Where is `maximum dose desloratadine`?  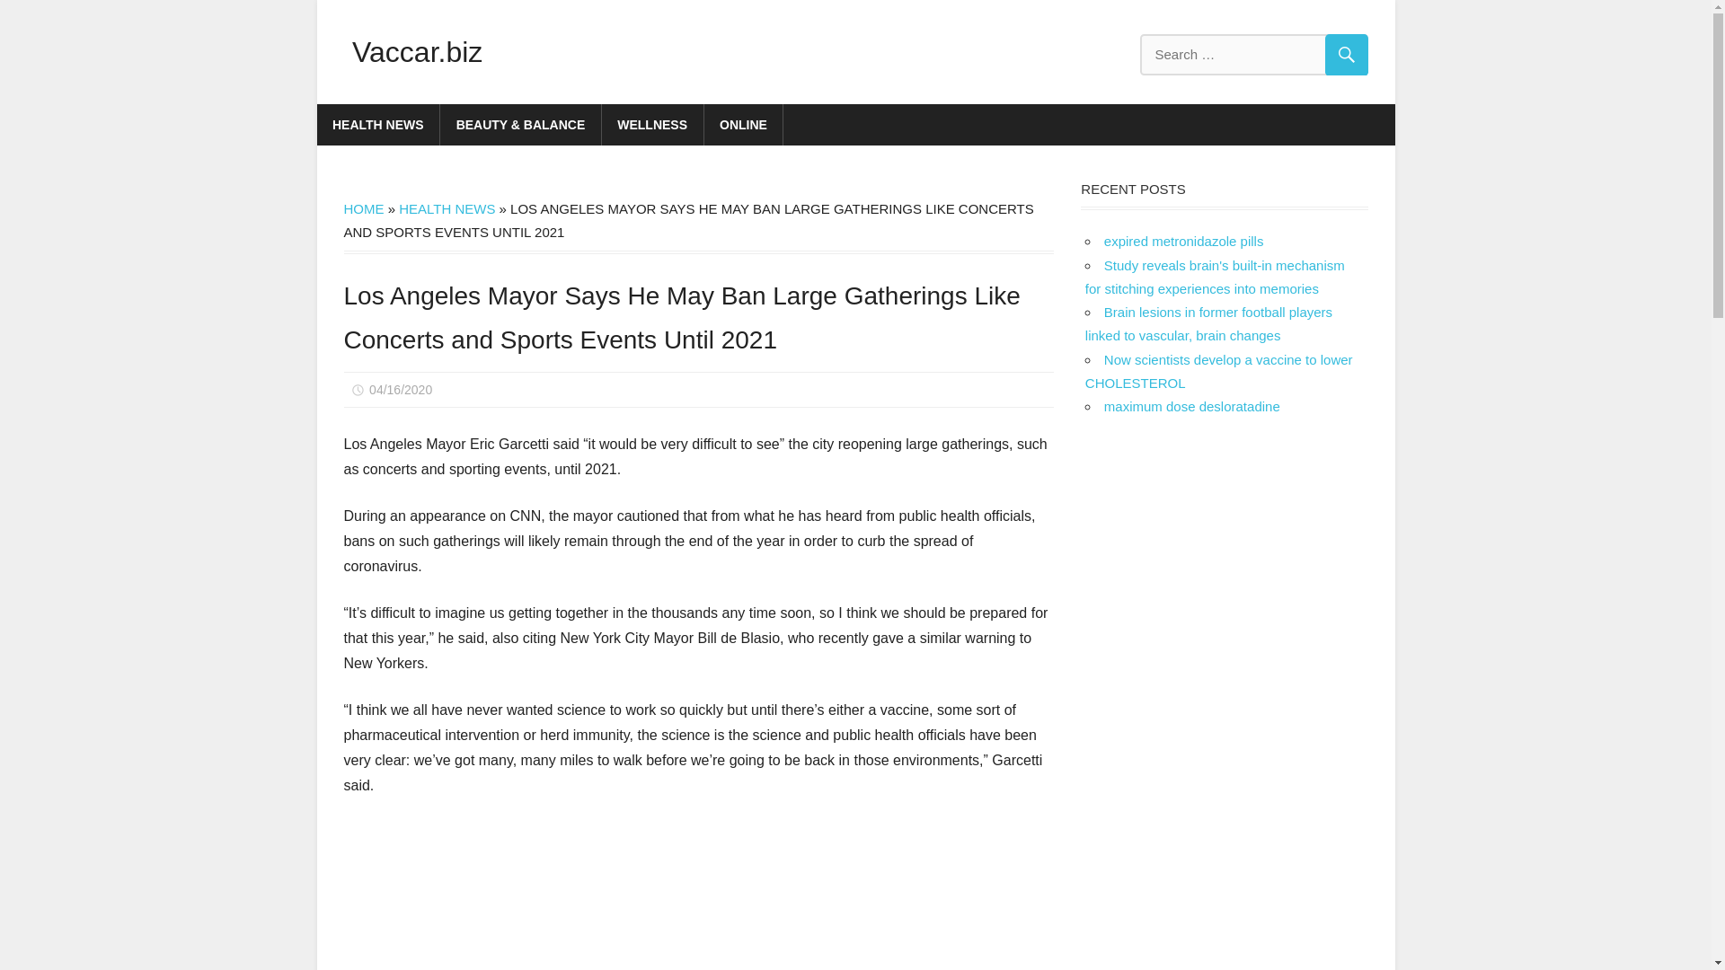
maximum dose desloratadine is located at coordinates (1191, 406).